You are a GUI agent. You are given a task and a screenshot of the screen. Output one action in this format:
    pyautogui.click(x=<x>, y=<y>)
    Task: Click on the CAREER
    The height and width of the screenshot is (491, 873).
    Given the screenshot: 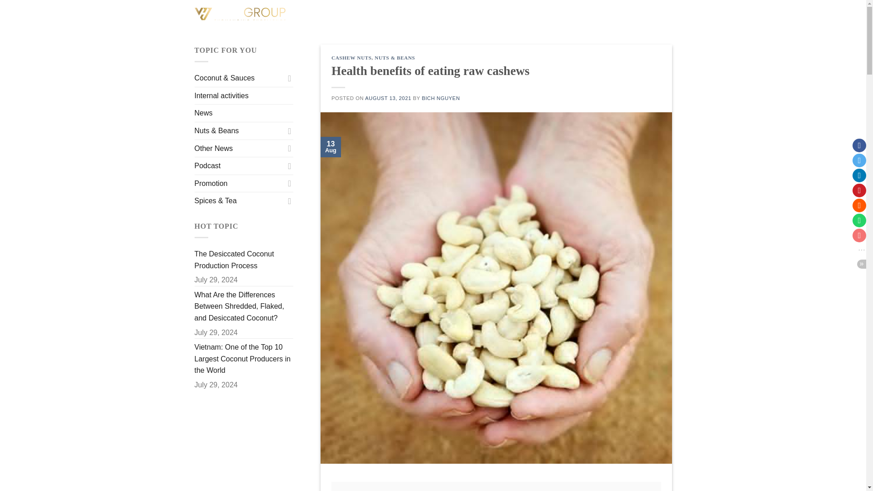 What is the action you would take?
    pyautogui.click(x=601, y=15)
    